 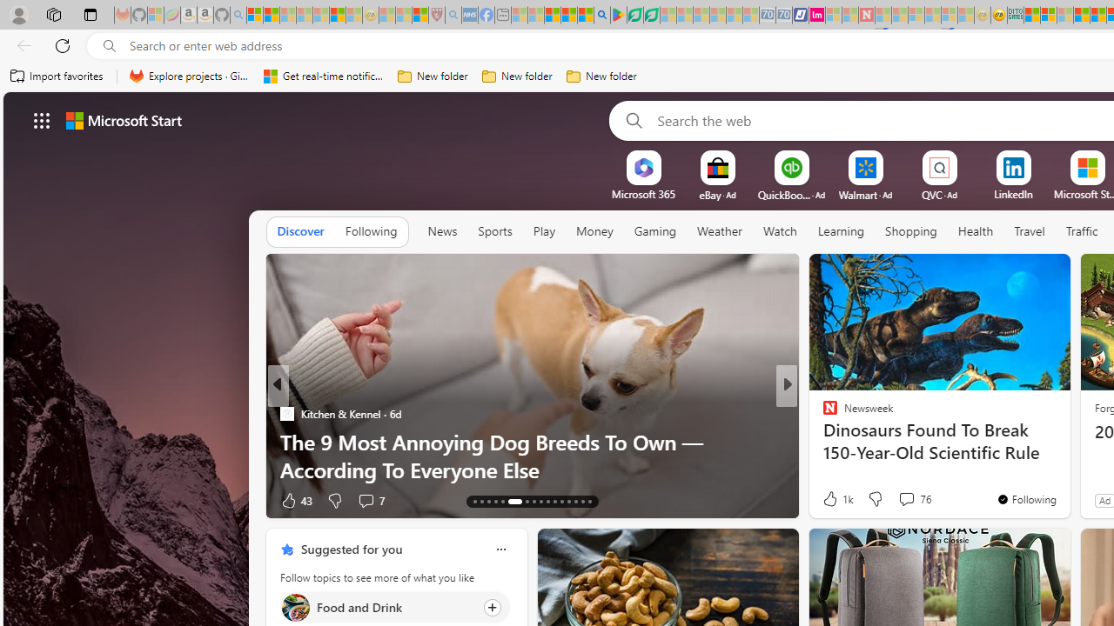 I want to click on Expert Portfolios, so click(x=1081, y=16).